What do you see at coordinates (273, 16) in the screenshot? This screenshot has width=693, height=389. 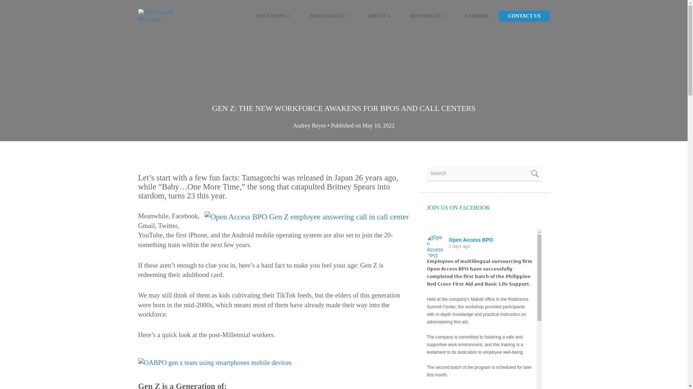 I see `SOLUTIONS` at bounding box center [273, 16].